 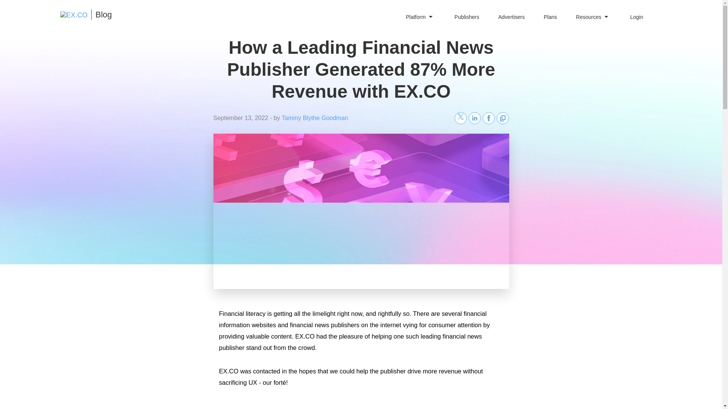 What do you see at coordinates (102, 14) in the screenshot?
I see `Blog` at bounding box center [102, 14].